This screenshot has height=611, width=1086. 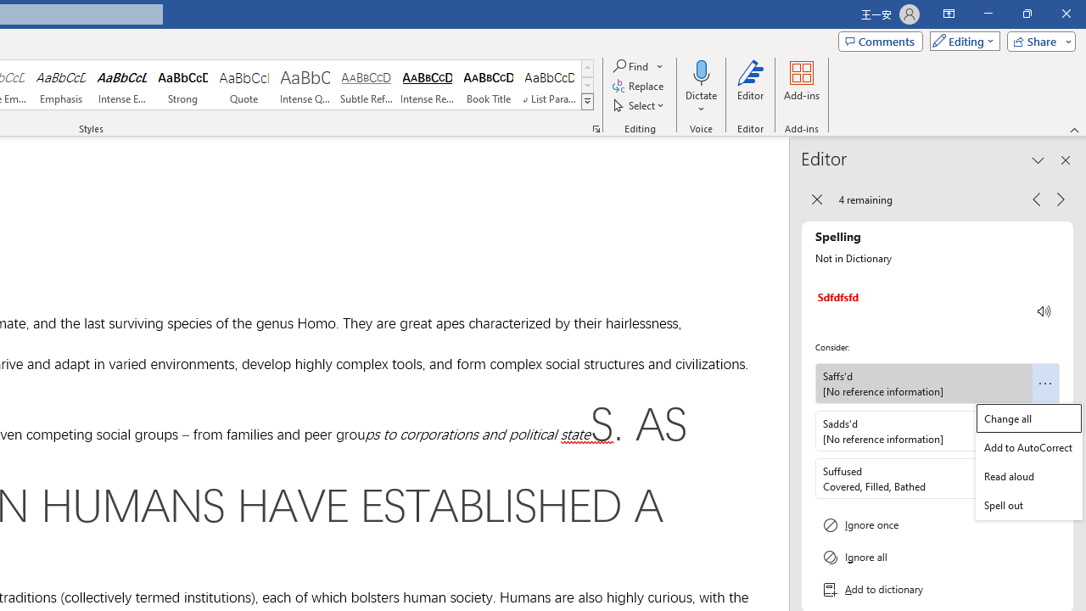 What do you see at coordinates (60, 85) in the screenshot?
I see `Emphasis` at bounding box center [60, 85].